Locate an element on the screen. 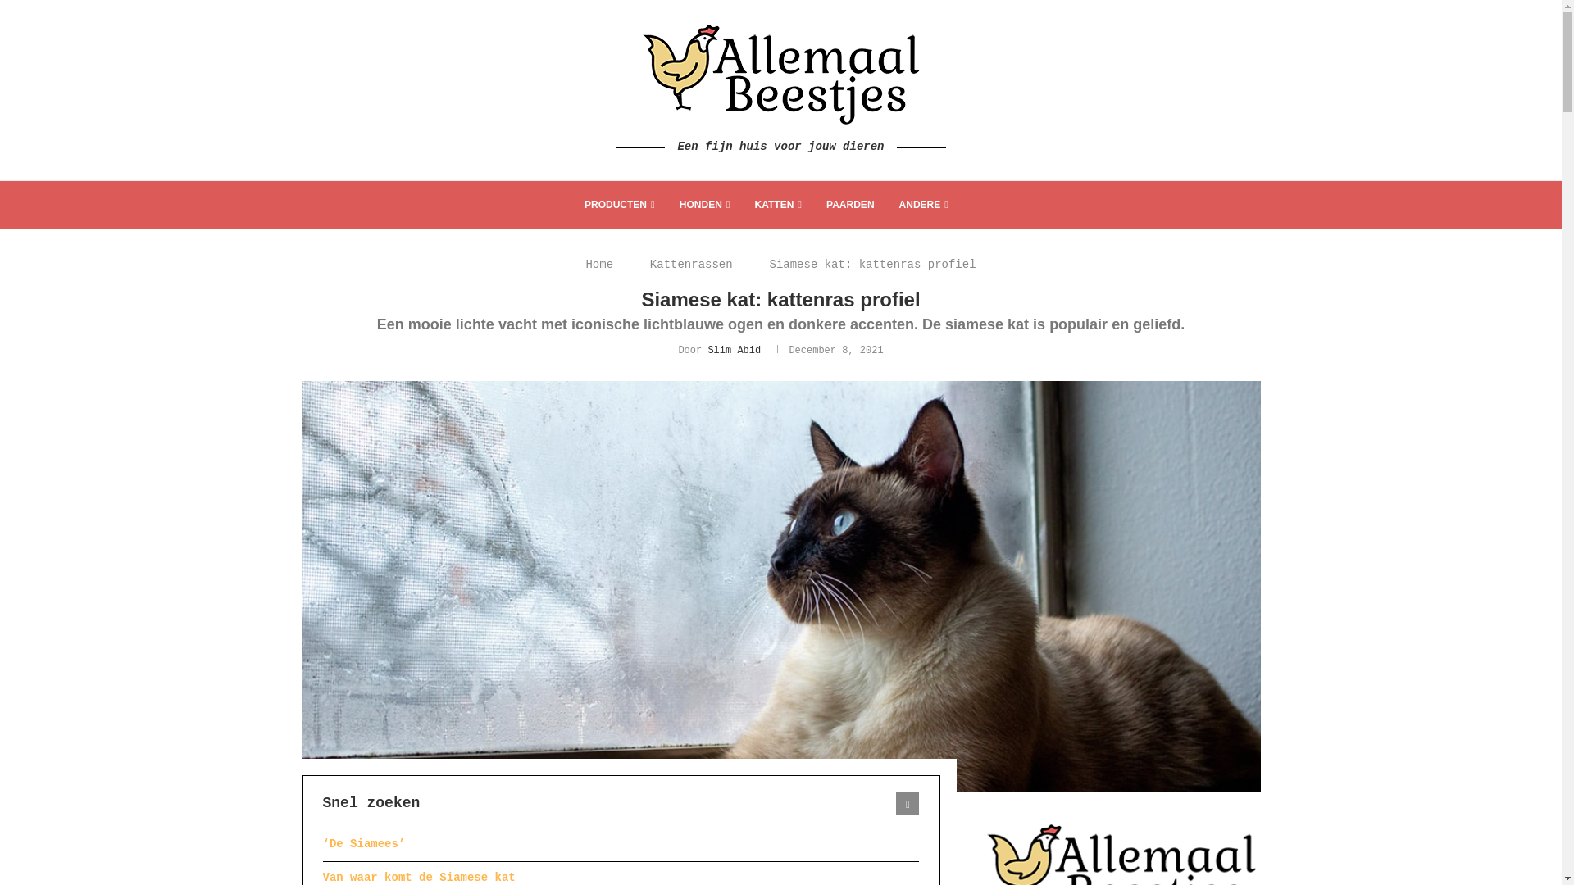 The width and height of the screenshot is (1574, 885). Slim Abid is located at coordinates (735, 351).